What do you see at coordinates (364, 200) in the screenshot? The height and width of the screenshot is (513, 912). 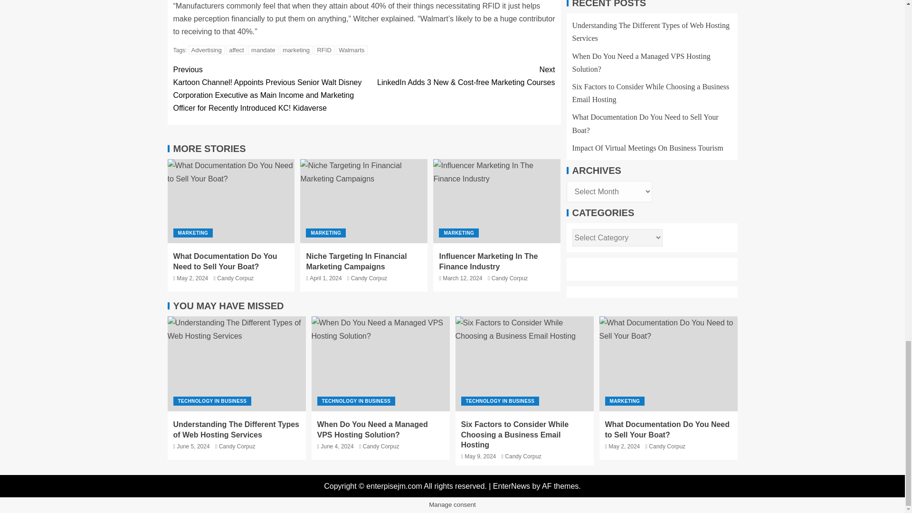 I see `Niche Targeting In Financial Marketing Campaigns` at bounding box center [364, 200].